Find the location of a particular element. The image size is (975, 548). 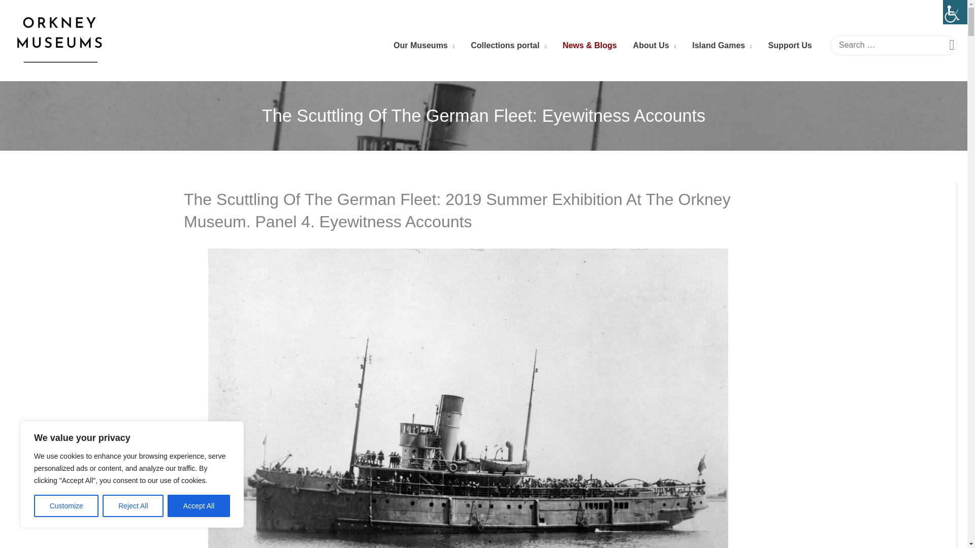

Our Museums is located at coordinates (424, 46).